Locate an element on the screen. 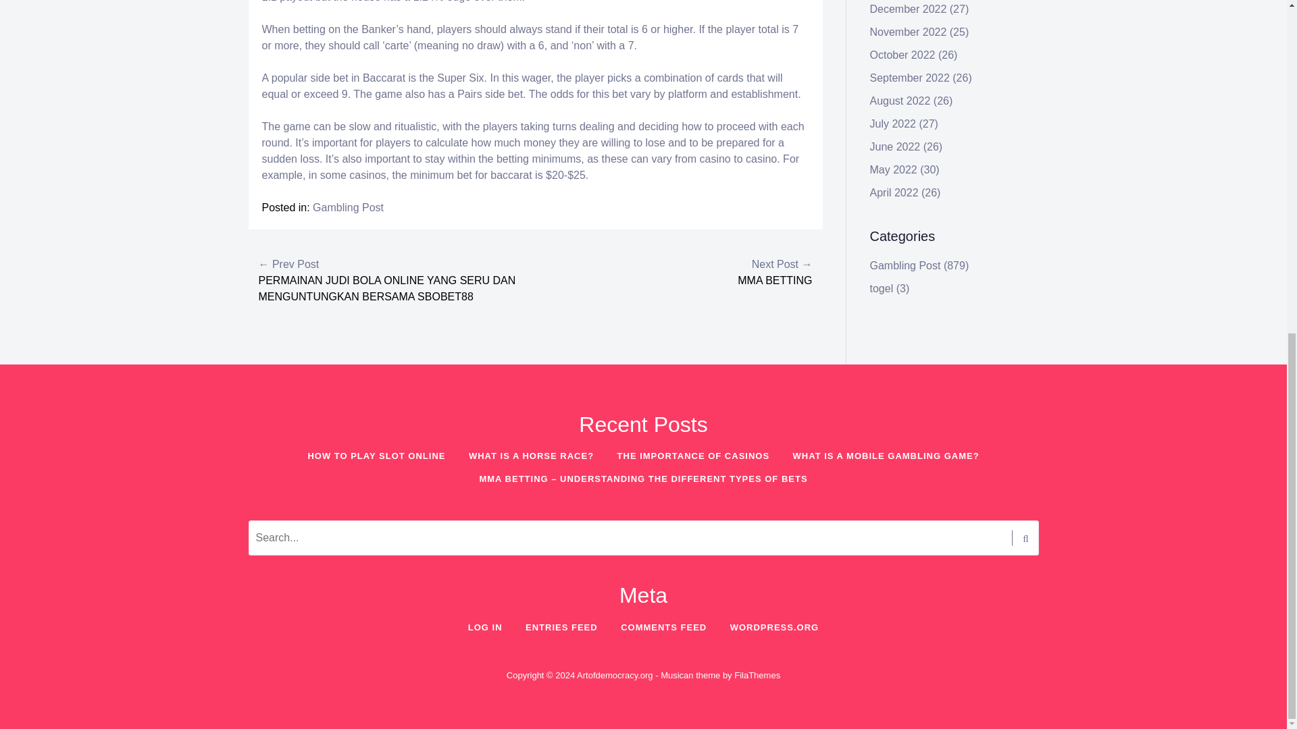 The image size is (1297, 729). November 2022 is located at coordinates (908, 32).